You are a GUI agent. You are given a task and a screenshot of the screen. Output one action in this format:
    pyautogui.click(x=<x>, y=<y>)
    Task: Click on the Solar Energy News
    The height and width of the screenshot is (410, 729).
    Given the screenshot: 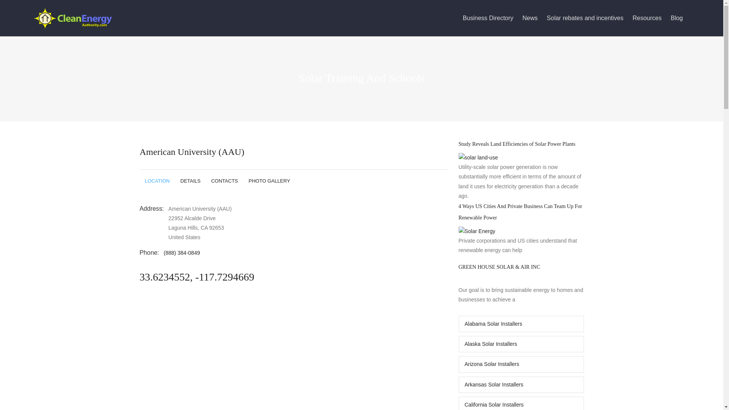 What is the action you would take?
    pyautogui.click(x=535, y=18)
    